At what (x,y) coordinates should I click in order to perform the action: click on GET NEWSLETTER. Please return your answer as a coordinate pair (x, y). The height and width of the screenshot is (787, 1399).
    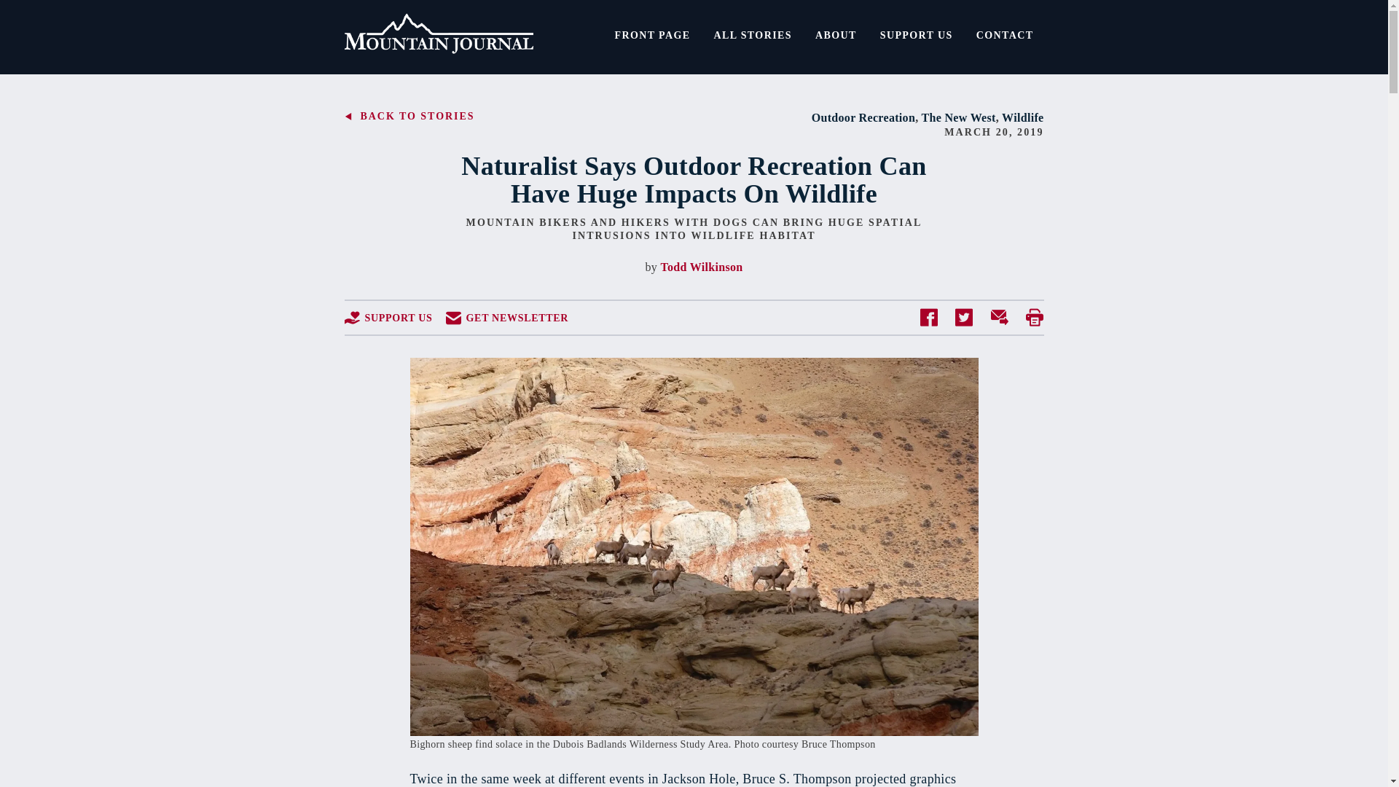
    Looking at the image, I should click on (507, 318).